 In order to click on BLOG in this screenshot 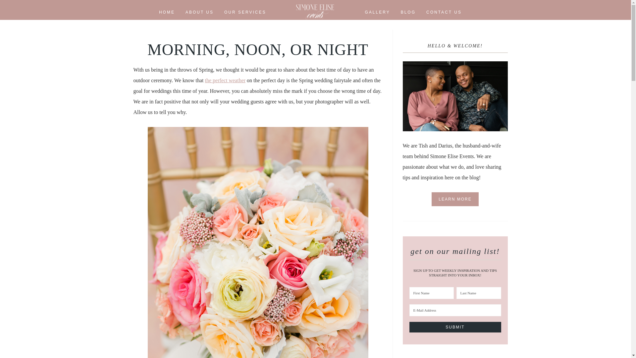, I will do `click(408, 14)`.